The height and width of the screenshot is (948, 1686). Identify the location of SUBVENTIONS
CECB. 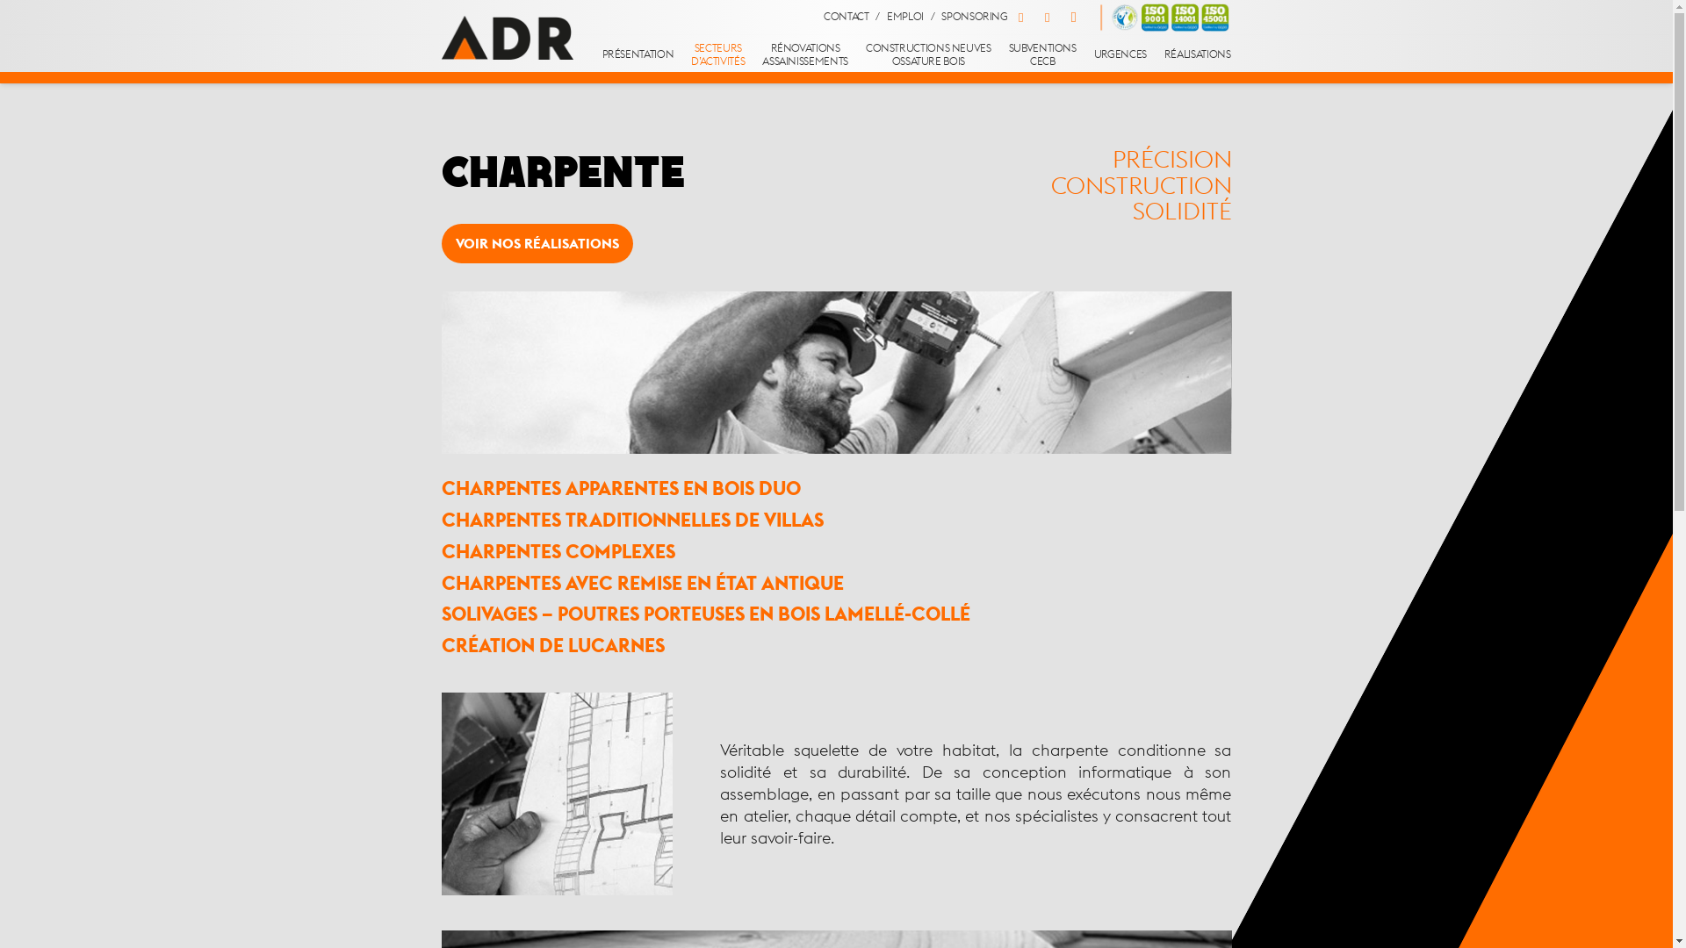
(1043, 55).